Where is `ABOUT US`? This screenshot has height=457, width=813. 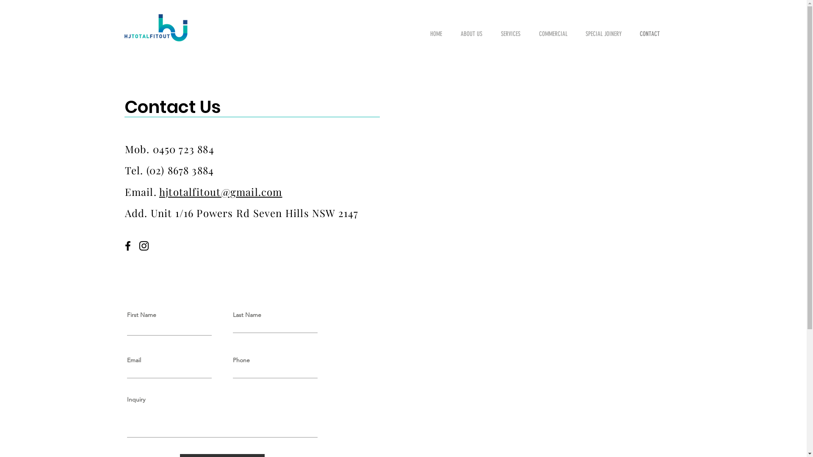
ABOUT US is located at coordinates (474, 34).